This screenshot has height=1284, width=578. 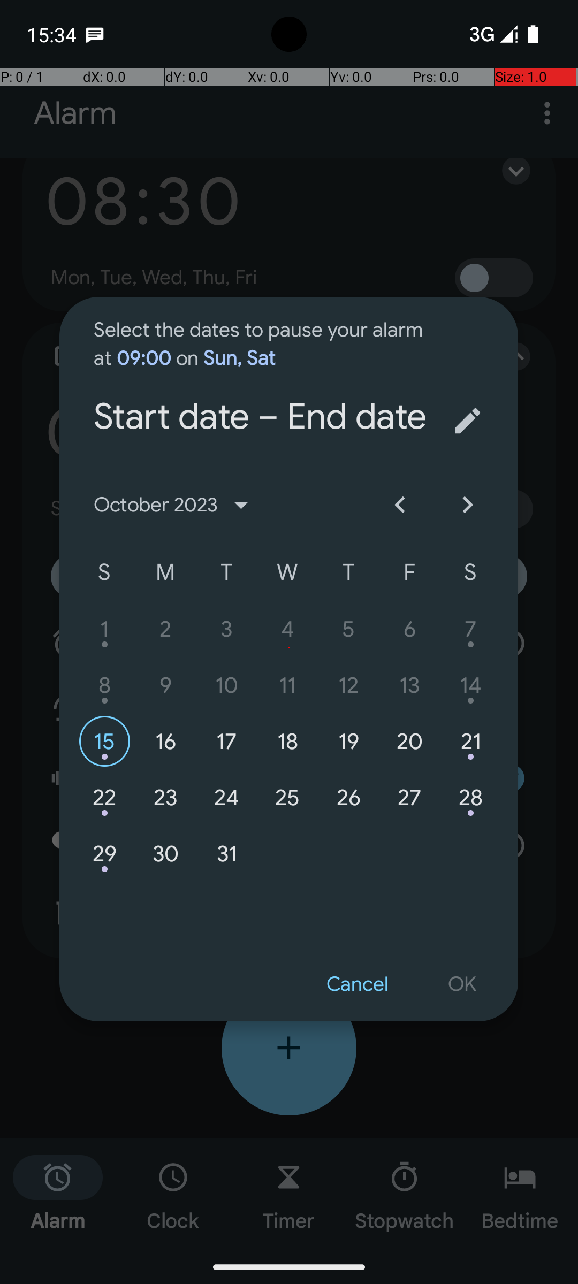 What do you see at coordinates (263, 334) in the screenshot?
I see `Select the dates to pause your alarm at 09:00 on Sun, Sat` at bounding box center [263, 334].